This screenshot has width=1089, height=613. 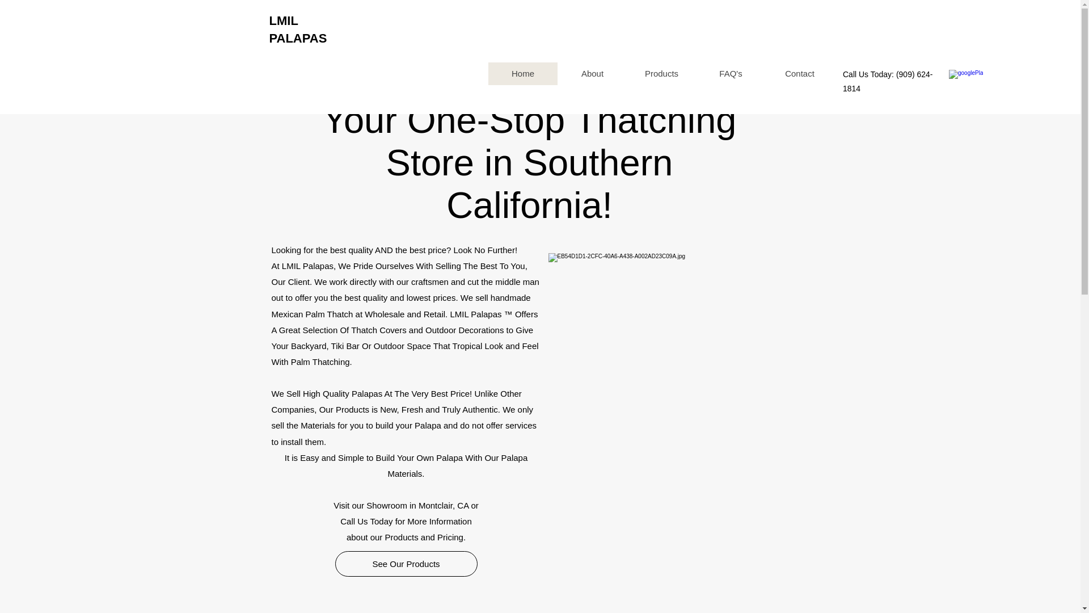 I want to click on Products, so click(x=661, y=74).